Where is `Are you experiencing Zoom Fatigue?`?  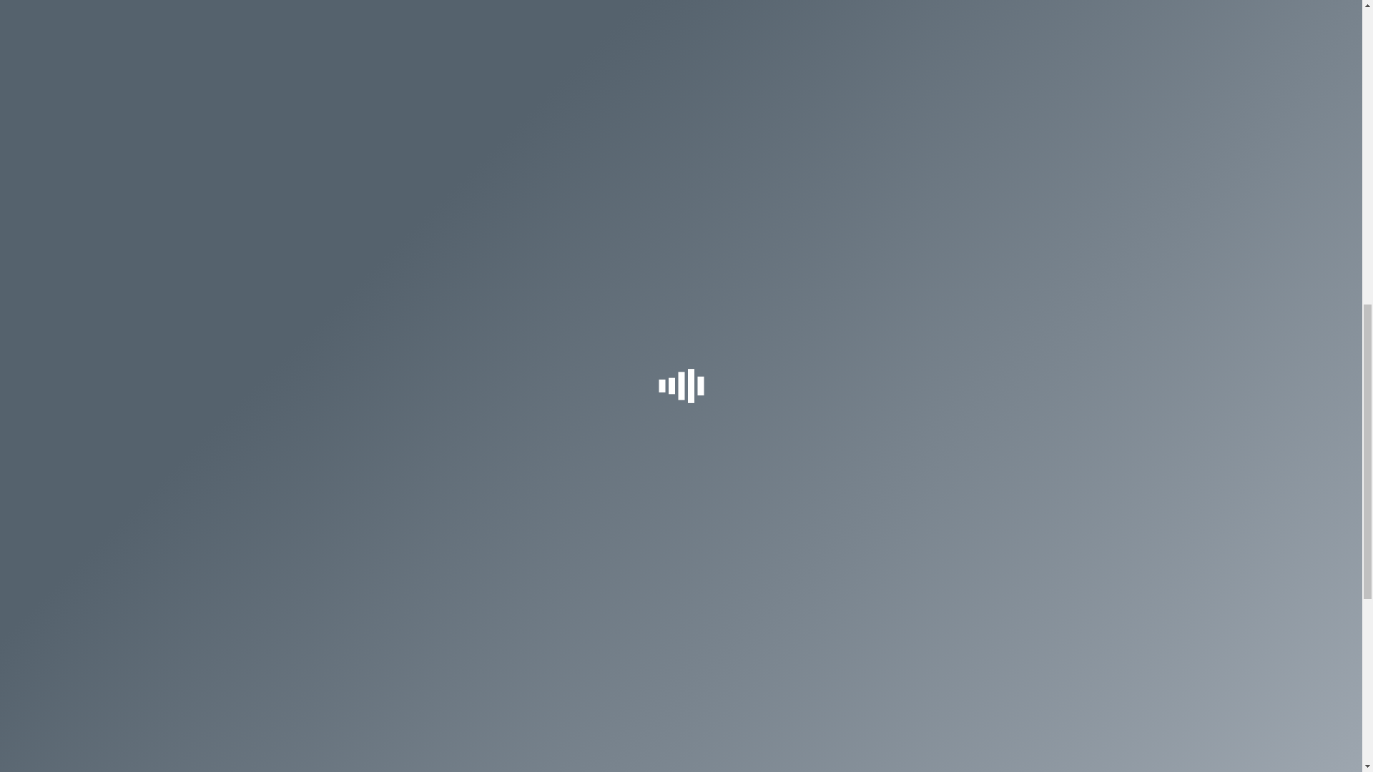
Are you experiencing Zoom Fatigue? is located at coordinates (432, 436).